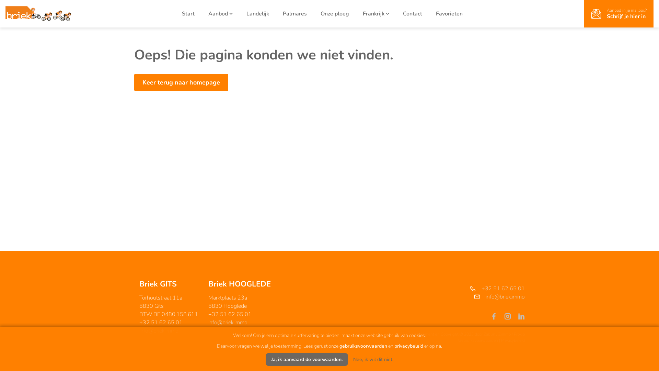 The image size is (659, 371). I want to click on Zimmo, so click(505, 334).